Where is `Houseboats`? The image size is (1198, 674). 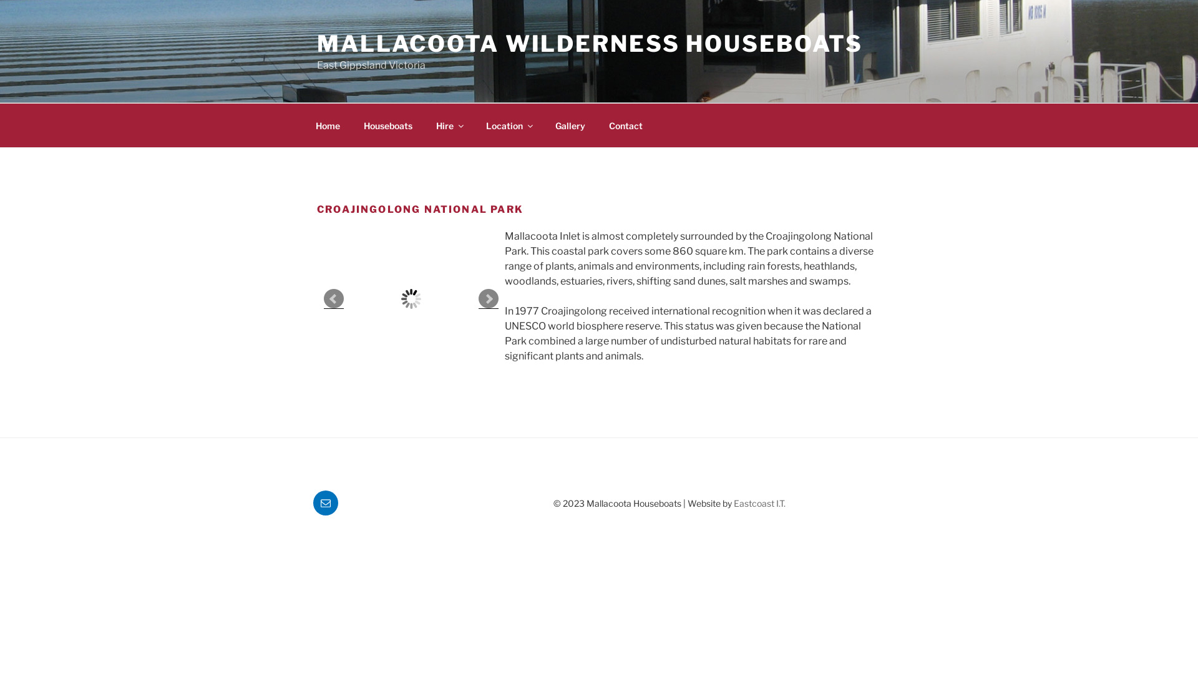 Houseboats is located at coordinates (388, 125).